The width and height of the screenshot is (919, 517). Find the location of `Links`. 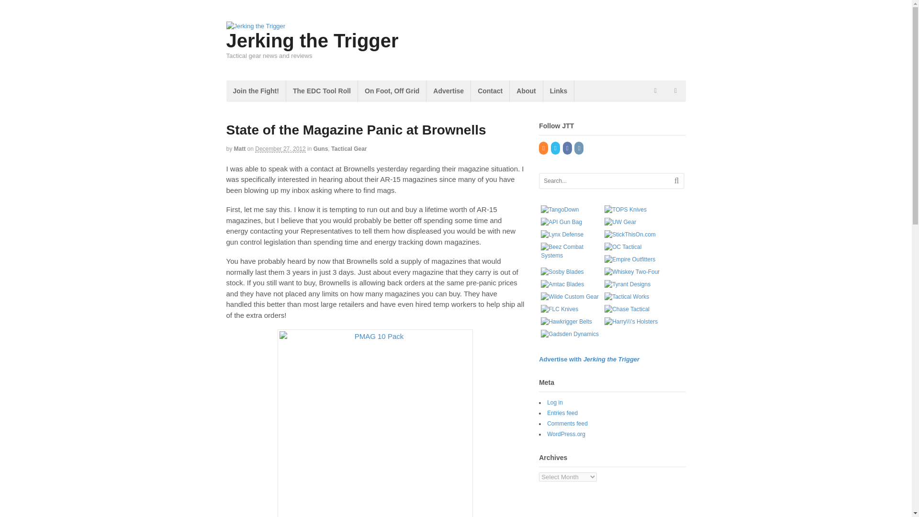

Links is located at coordinates (559, 91).